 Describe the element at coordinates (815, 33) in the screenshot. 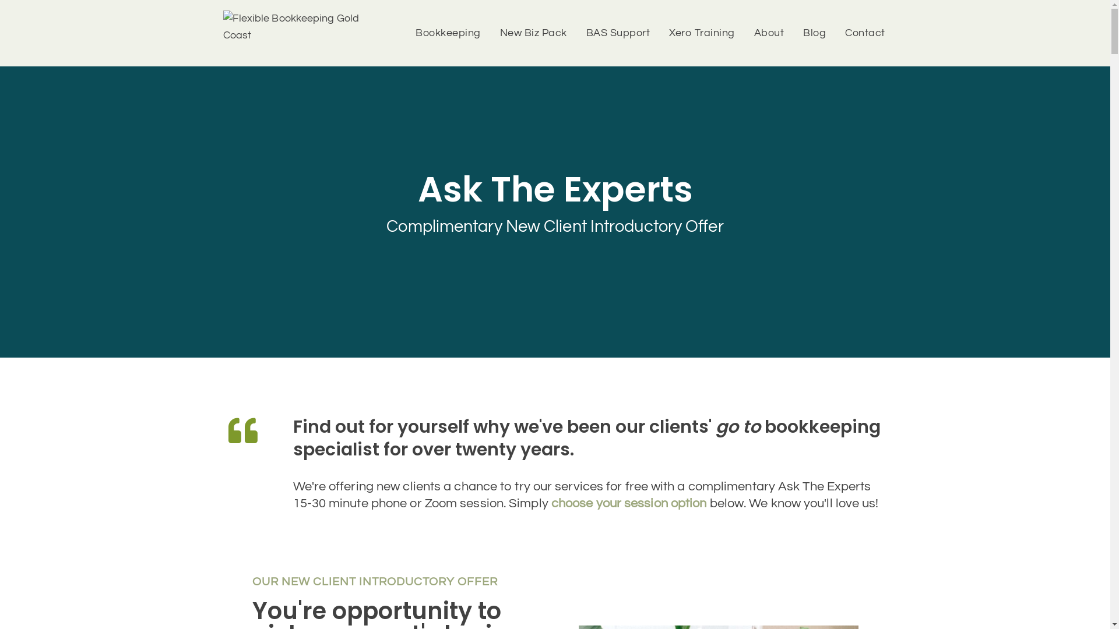

I see `Blog` at that location.